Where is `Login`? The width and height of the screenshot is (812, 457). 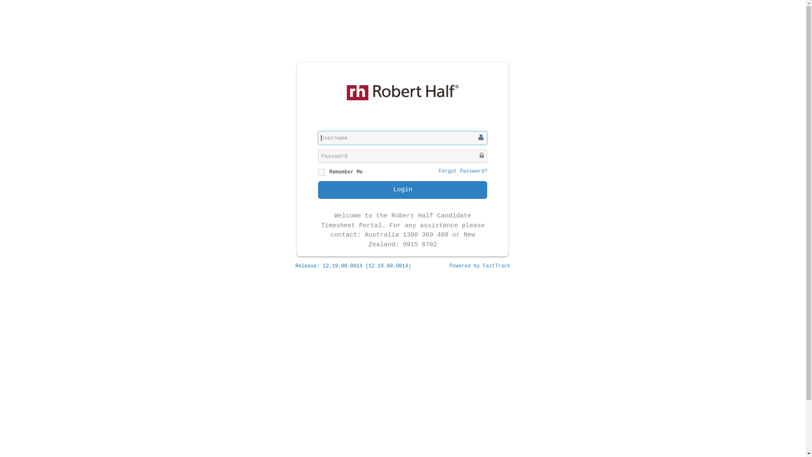 Login is located at coordinates (403, 190).